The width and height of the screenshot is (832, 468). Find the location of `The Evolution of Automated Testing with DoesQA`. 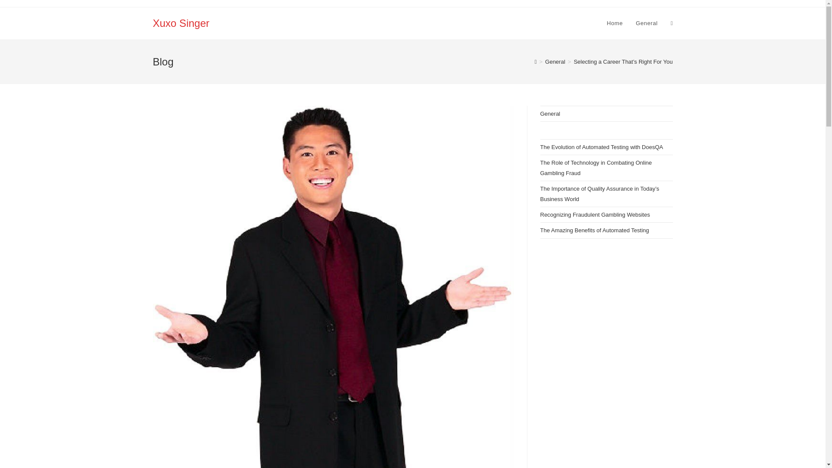

The Evolution of Automated Testing with DoesQA is located at coordinates (601, 146).